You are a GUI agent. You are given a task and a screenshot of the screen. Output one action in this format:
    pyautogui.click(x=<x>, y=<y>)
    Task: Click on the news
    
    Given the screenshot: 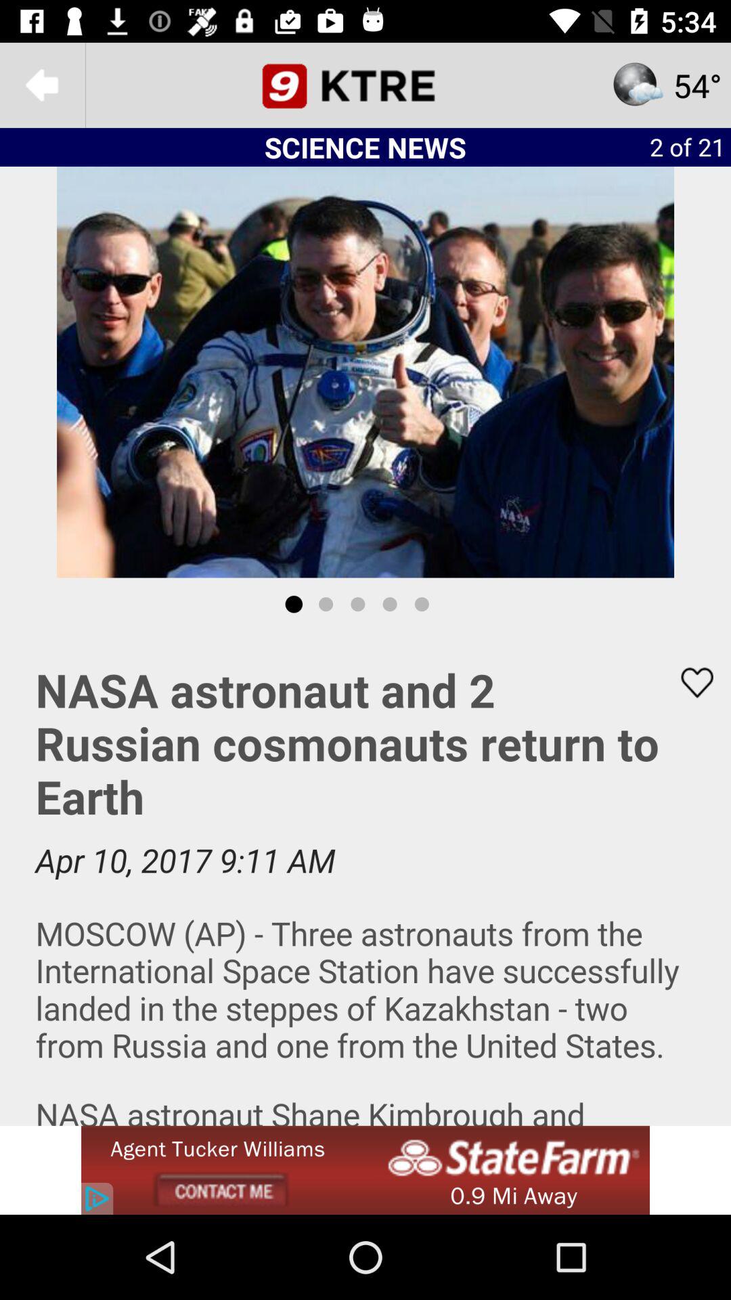 What is the action you would take?
    pyautogui.click(x=365, y=878)
    